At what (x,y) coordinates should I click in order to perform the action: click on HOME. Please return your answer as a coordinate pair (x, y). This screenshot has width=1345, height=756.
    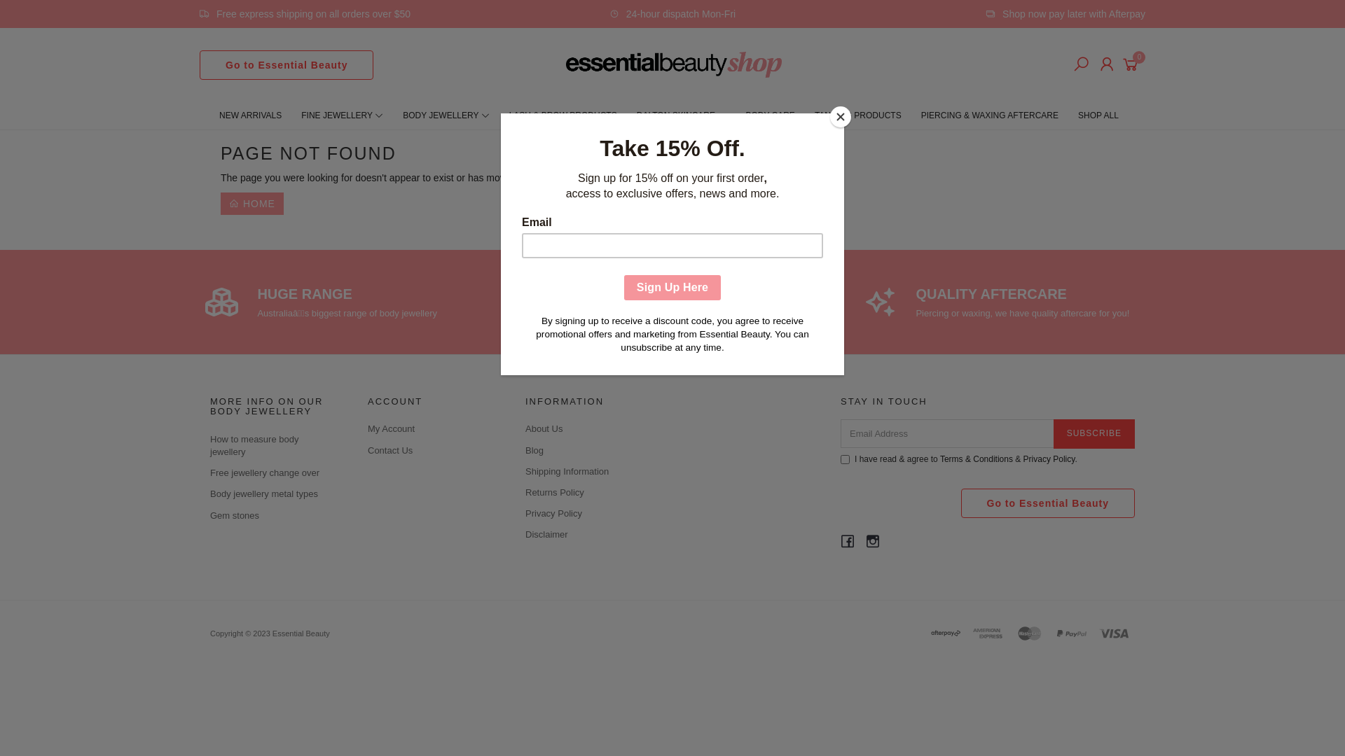
    Looking at the image, I should click on (252, 203).